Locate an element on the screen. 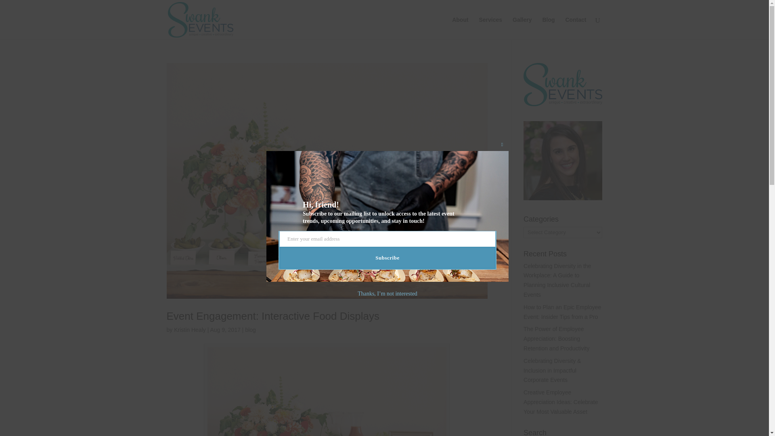  Event Engagement: Interactive Food Displays is located at coordinates (273, 316).